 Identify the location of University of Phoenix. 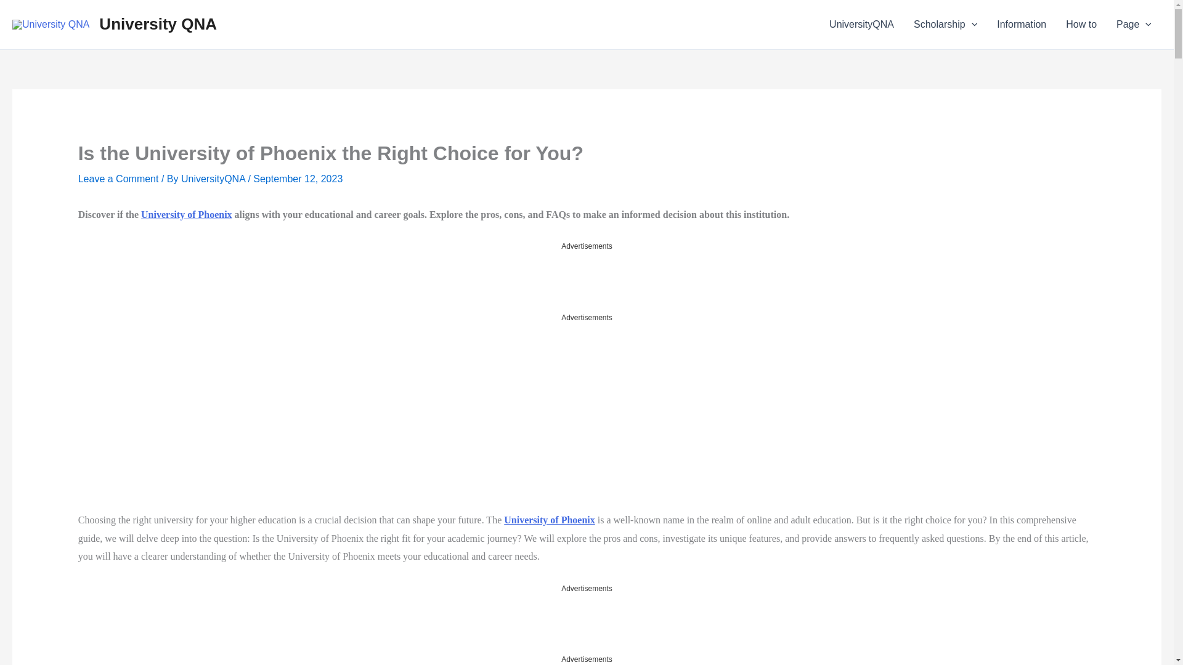
(186, 214).